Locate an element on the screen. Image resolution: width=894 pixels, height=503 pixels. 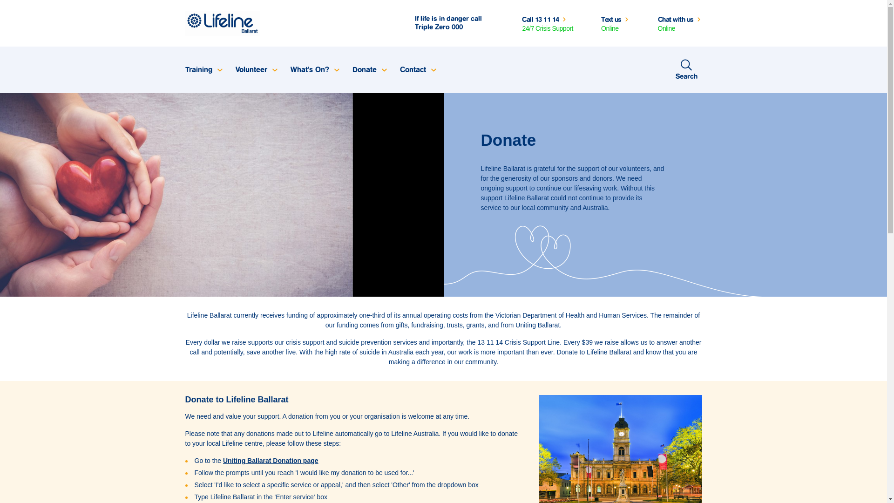
What's On? is located at coordinates (314, 70).